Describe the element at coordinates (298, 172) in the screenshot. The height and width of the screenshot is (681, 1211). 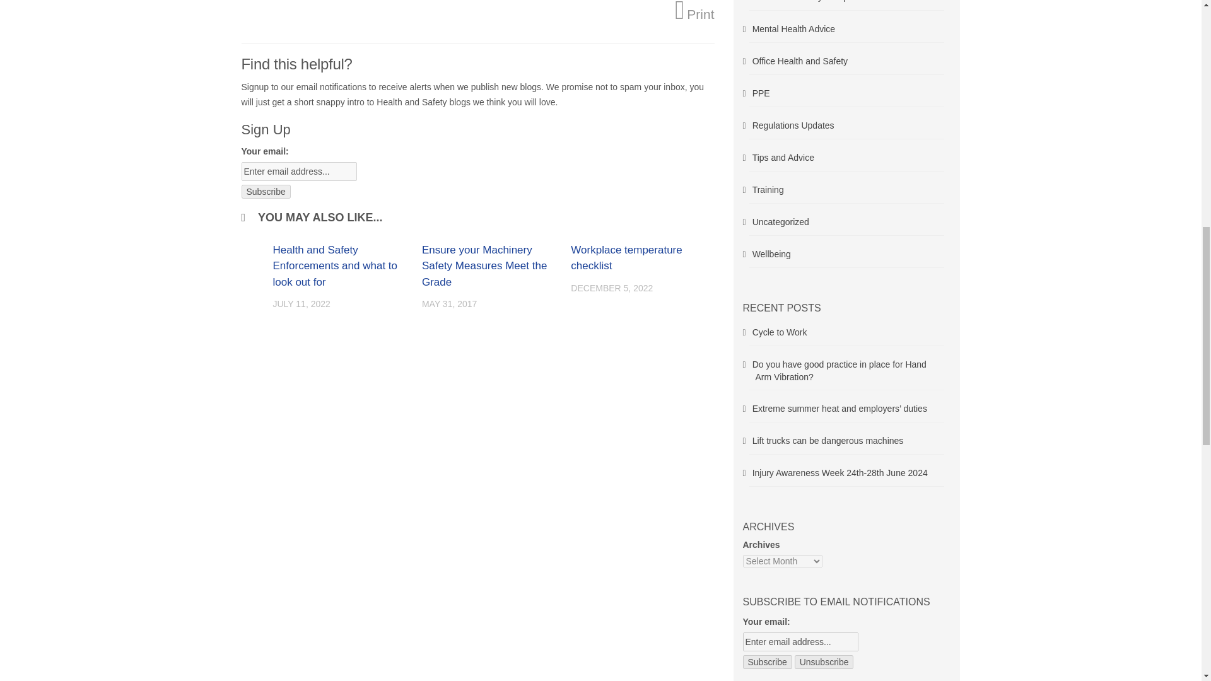
I see `Enter email address...` at that location.